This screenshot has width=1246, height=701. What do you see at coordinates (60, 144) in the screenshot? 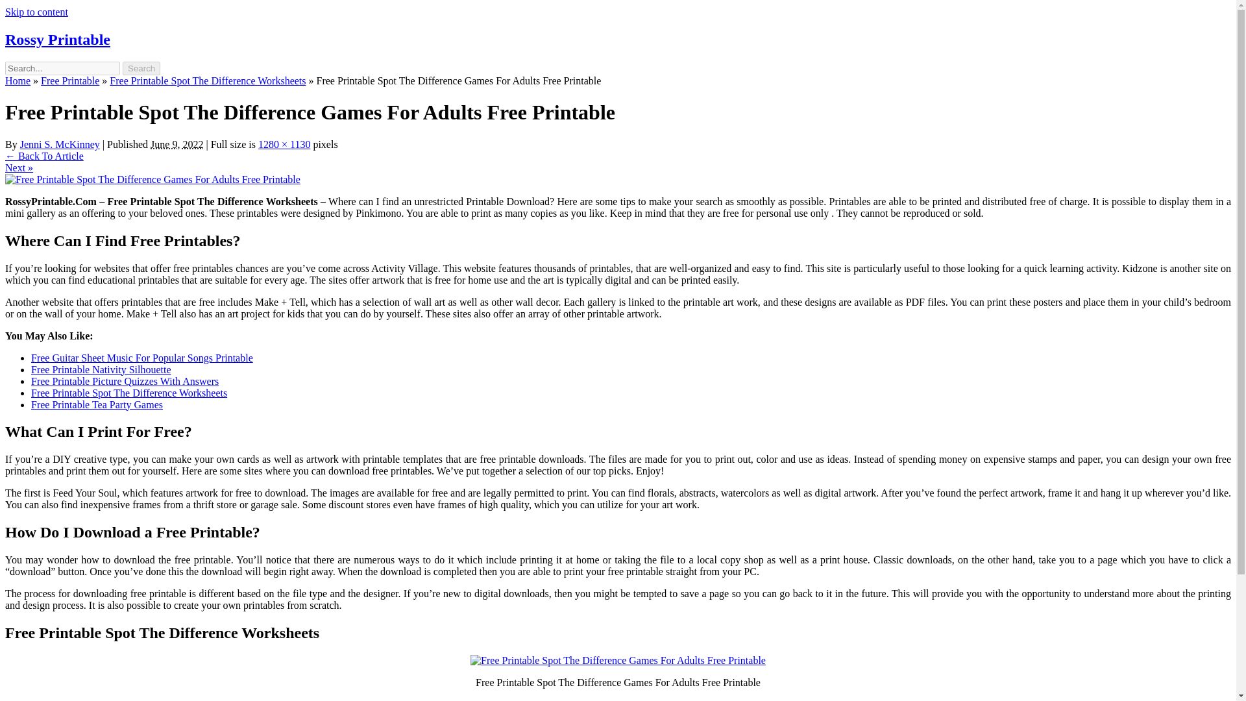
I see `Jenni S. McKinney` at bounding box center [60, 144].